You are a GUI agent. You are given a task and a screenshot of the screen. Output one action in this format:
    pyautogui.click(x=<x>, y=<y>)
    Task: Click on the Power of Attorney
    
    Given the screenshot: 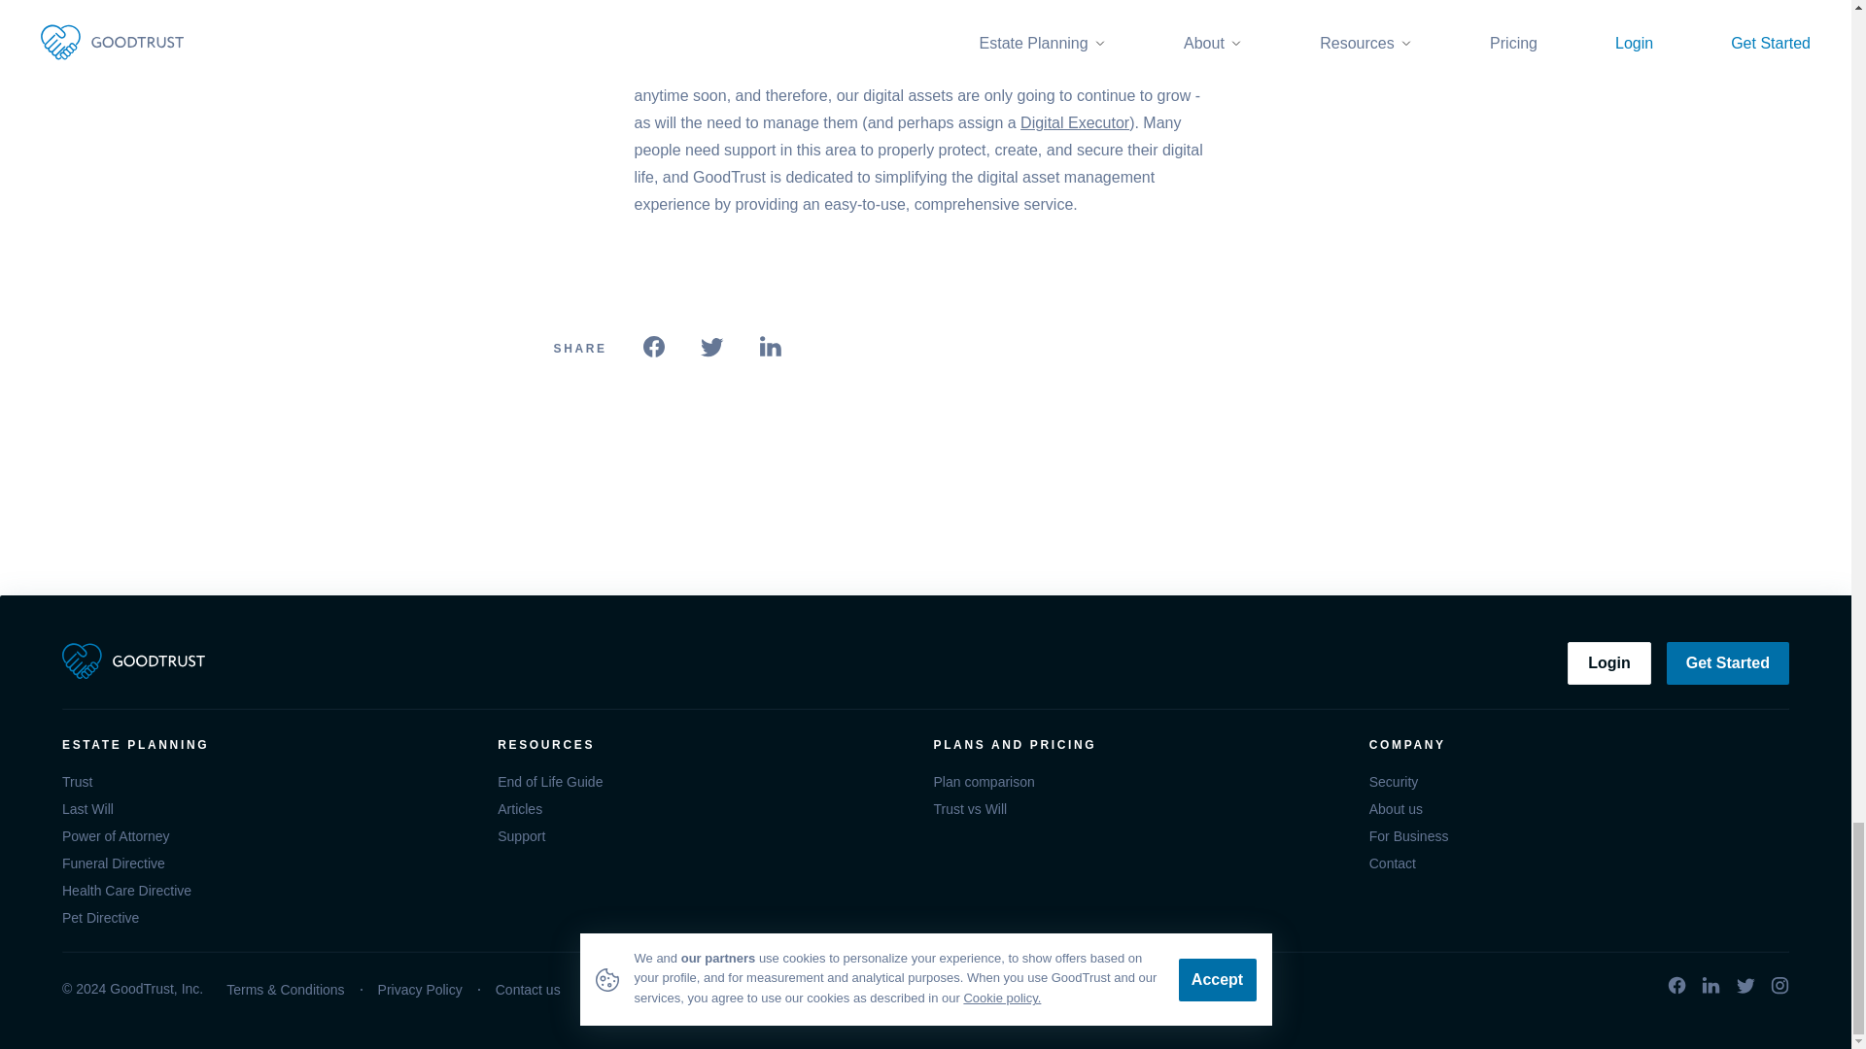 What is the action you would take?
    pyautogui.click(x=271, y=835)
    